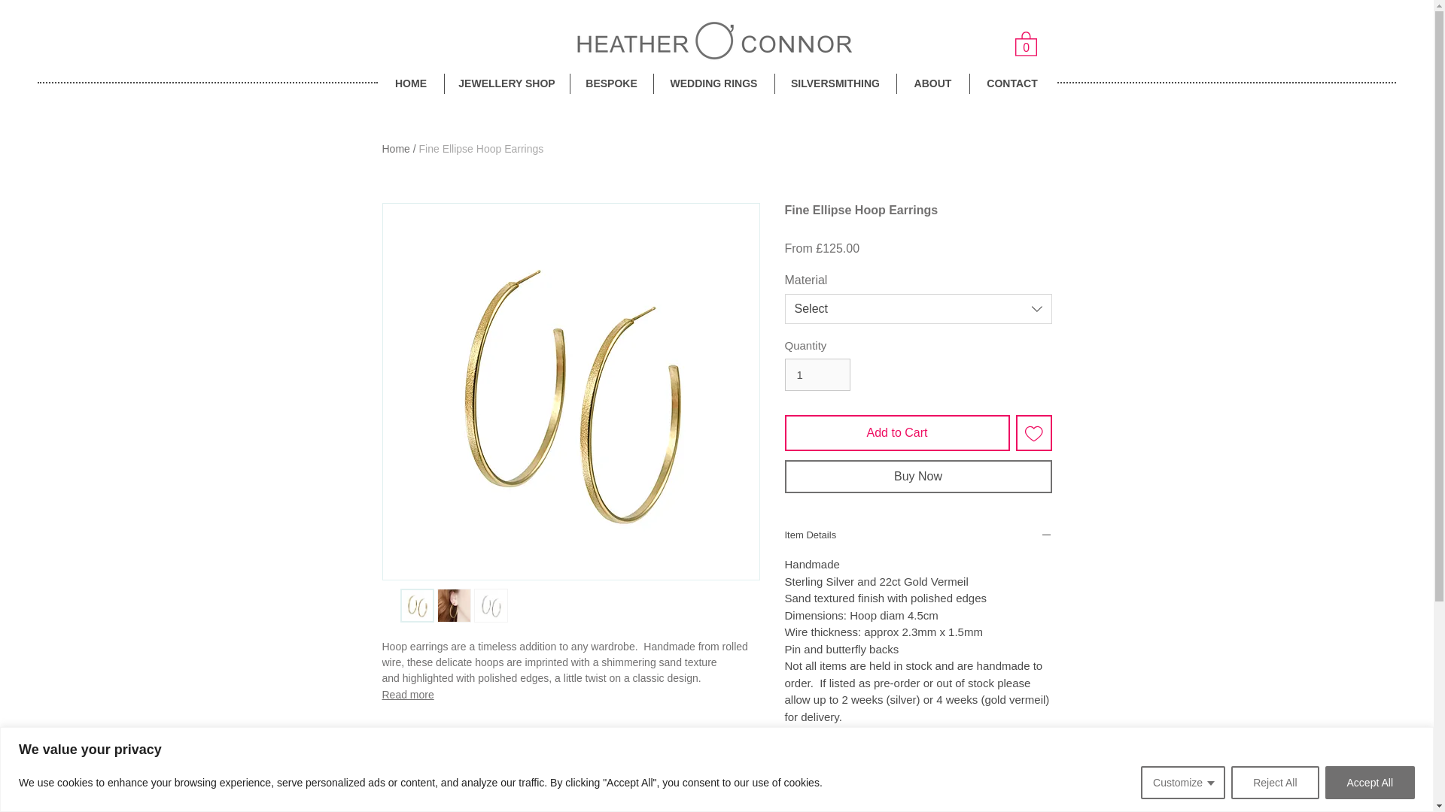 Image resolution: width=1445 pixels, height=812 pixels. What do you see at coordinates (482, 149) in the screenshot?
I see `Fine Ellipse Hoop Earrings` at bounding box center [482, 149].